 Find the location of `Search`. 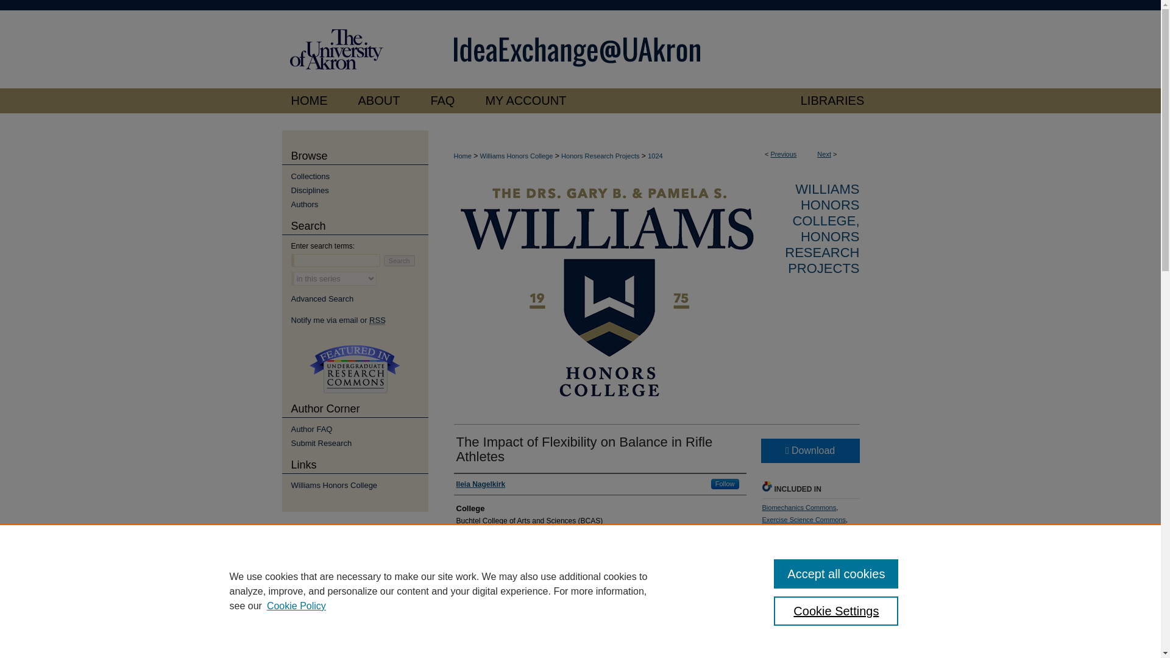

Search is located at coordinates (399, 261).